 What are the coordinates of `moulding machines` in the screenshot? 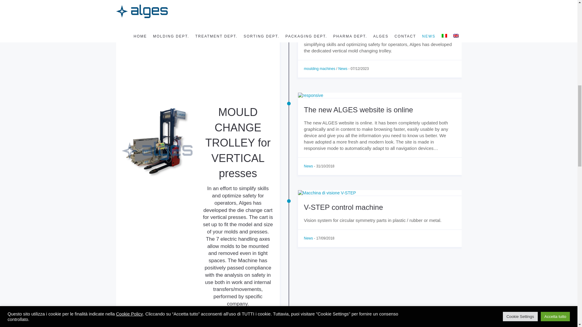 It's located at (319, 69).